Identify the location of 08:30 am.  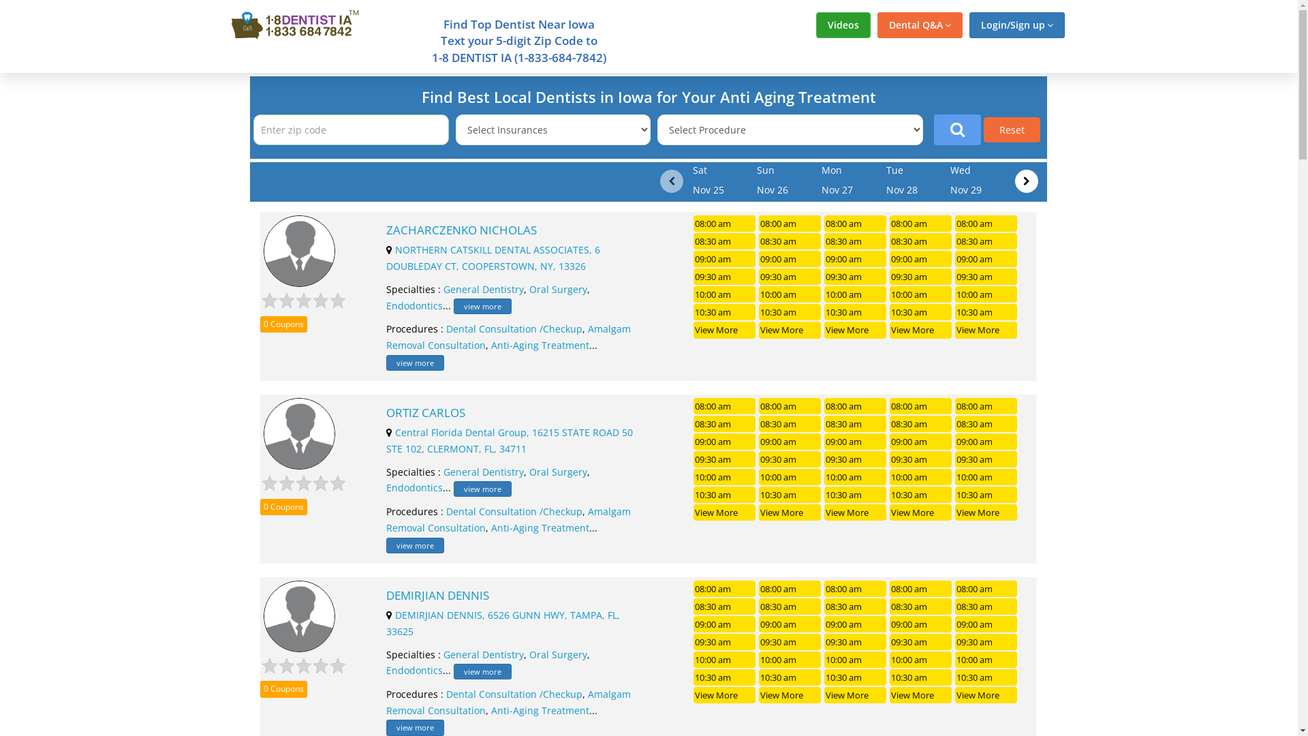
(856, 241).